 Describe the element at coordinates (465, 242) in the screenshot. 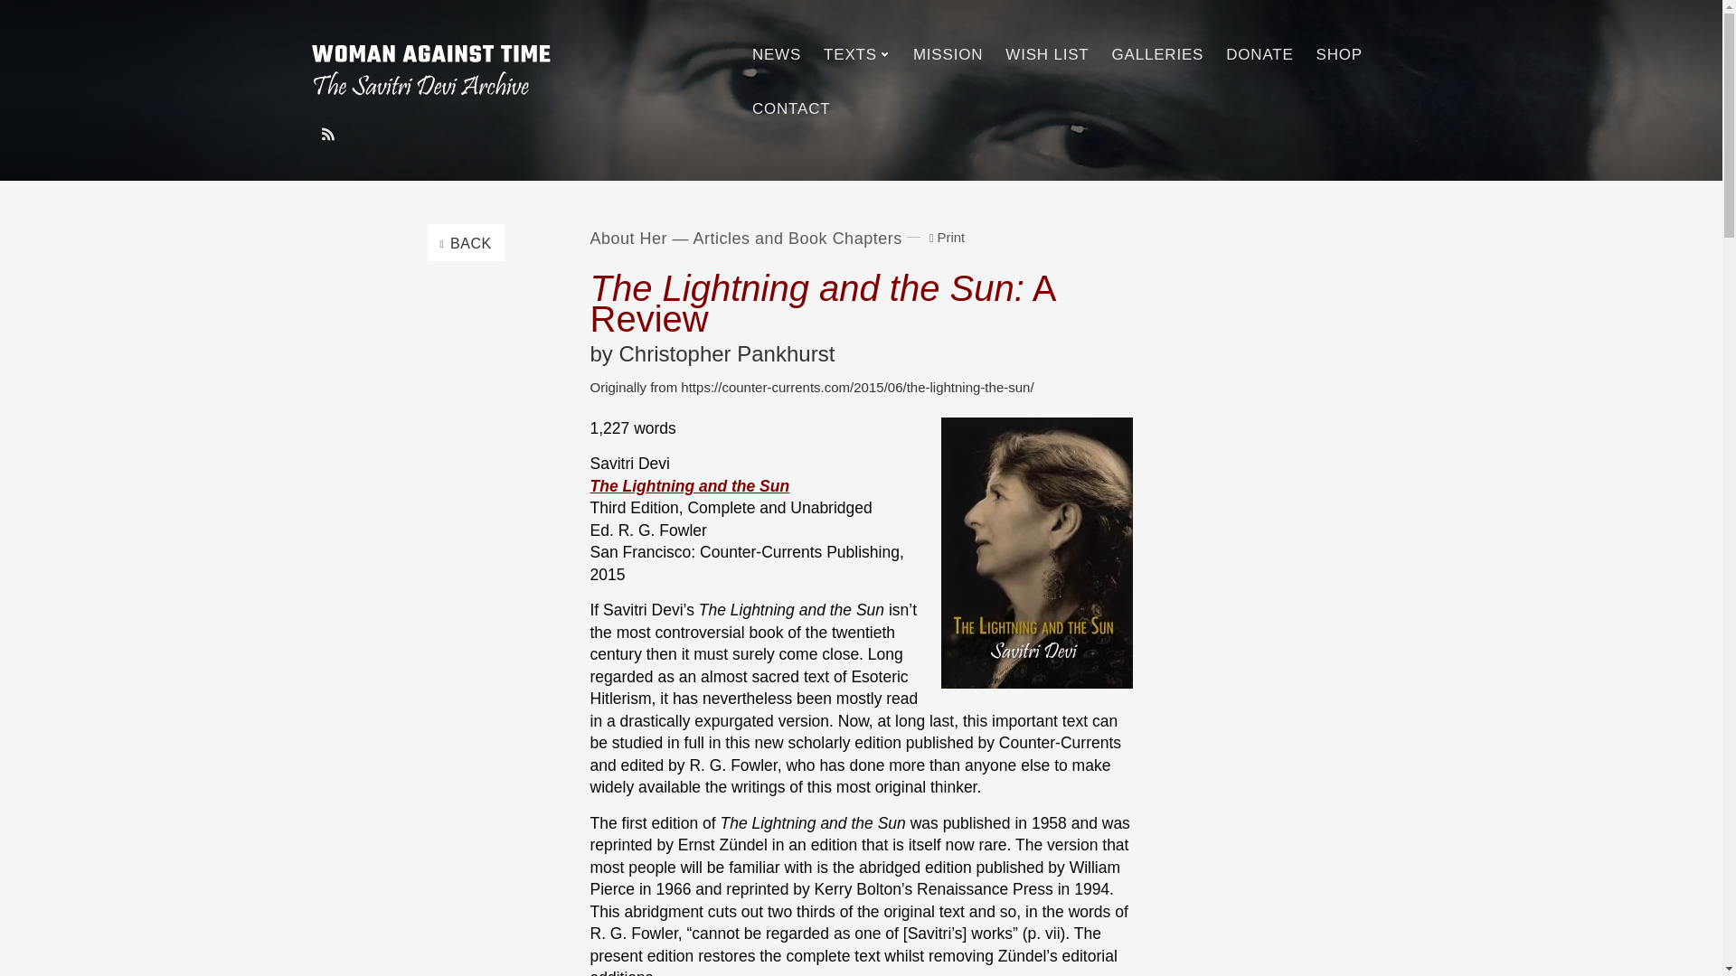

I see `BACK` at that location.